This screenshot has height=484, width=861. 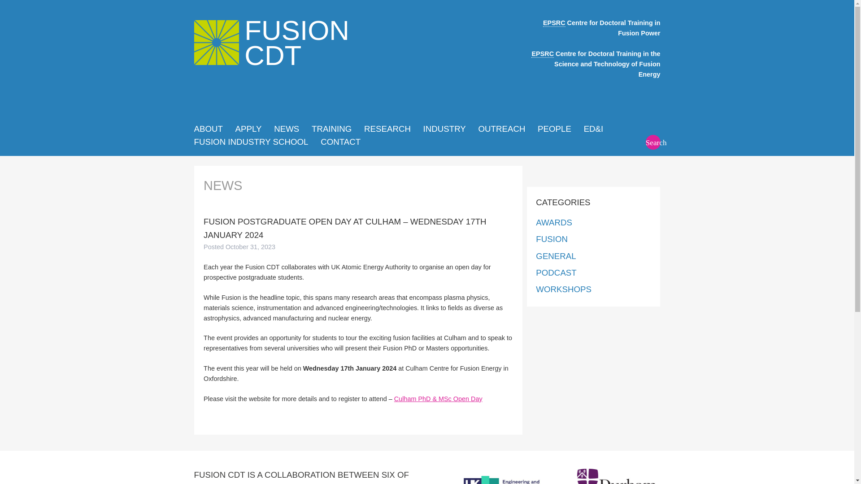 What do you see at coordinates (251, 142) in the screenshot?
I see `FUSION INDUSTRY SCHOOL` at bounding box center [251, 142].